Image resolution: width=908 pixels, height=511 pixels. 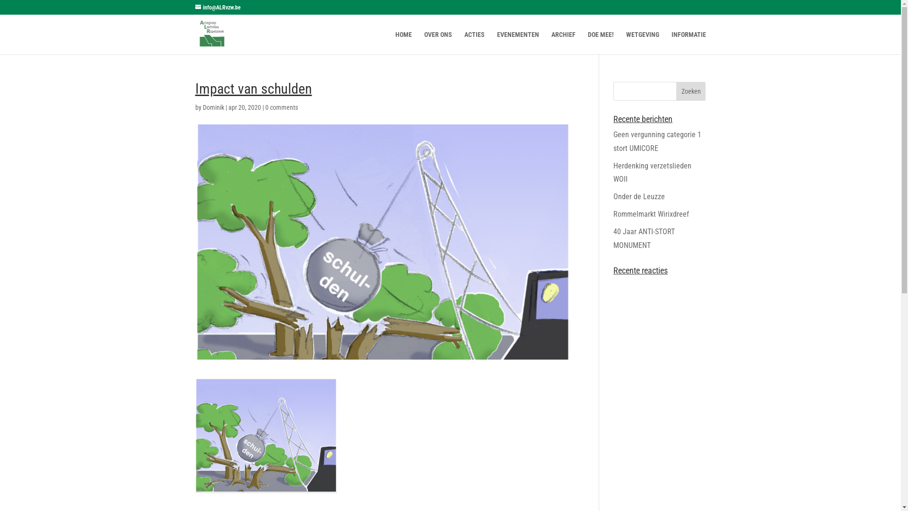 What do you see at coordinates (601, 43) in the screenshot?
I see `DOE MEE!` at bounding box center [601, 43].